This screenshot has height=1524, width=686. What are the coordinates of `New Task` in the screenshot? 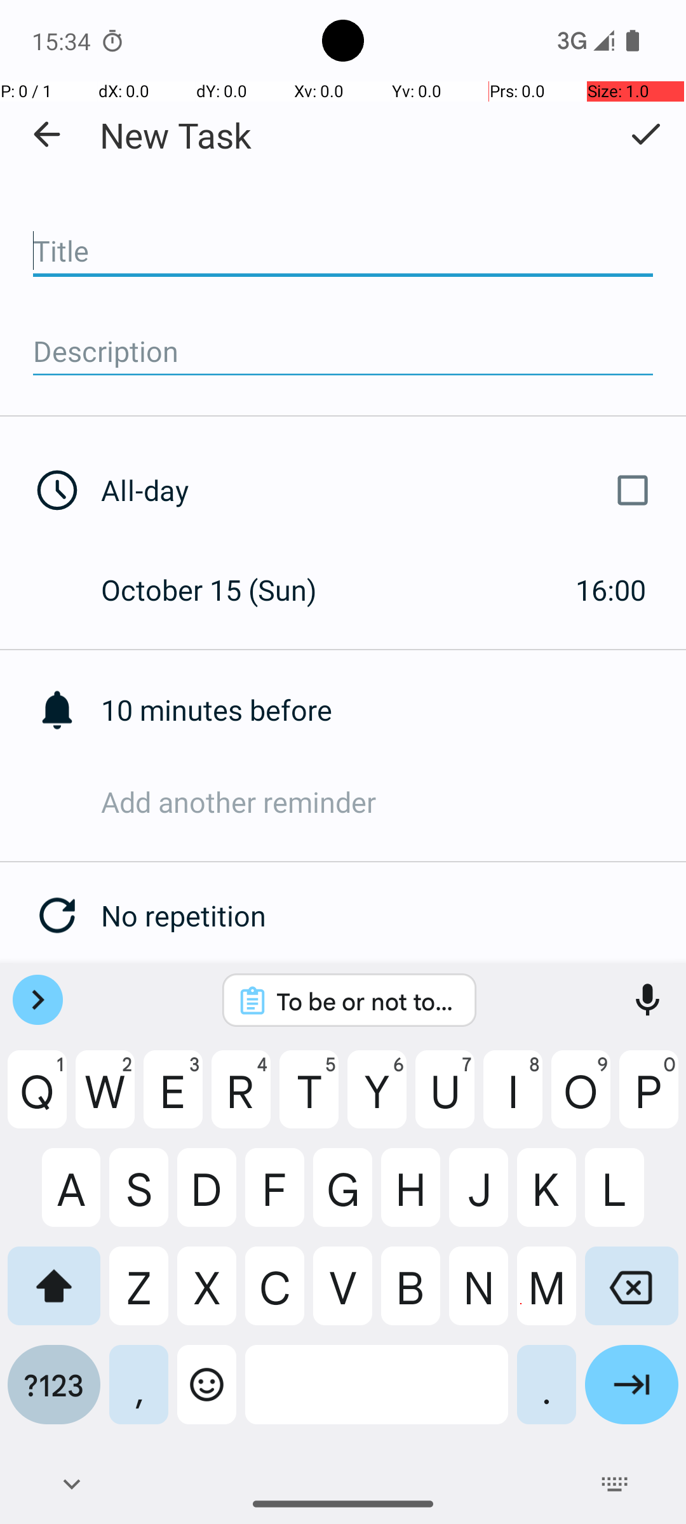 It's located at (175, 135).